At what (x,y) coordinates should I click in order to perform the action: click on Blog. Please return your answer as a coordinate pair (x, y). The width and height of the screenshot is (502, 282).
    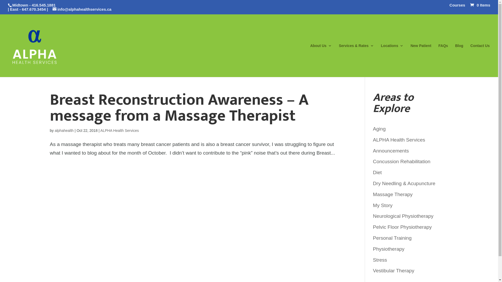
    Looking at the image, I should click on (459, 61).